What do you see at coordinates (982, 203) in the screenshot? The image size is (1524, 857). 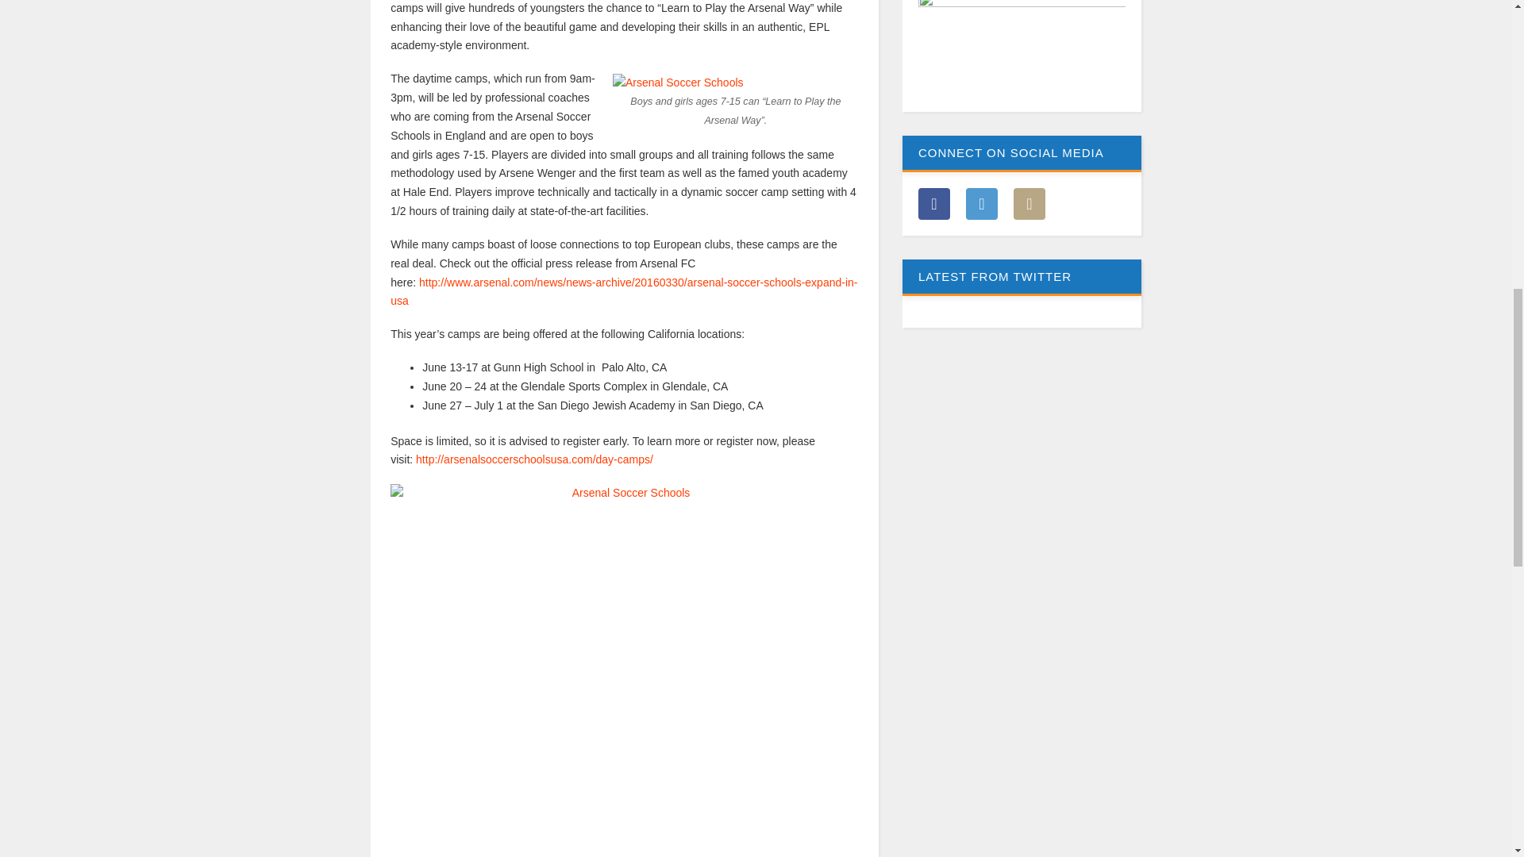 I see `instagram` at bounding box center [982, 203].